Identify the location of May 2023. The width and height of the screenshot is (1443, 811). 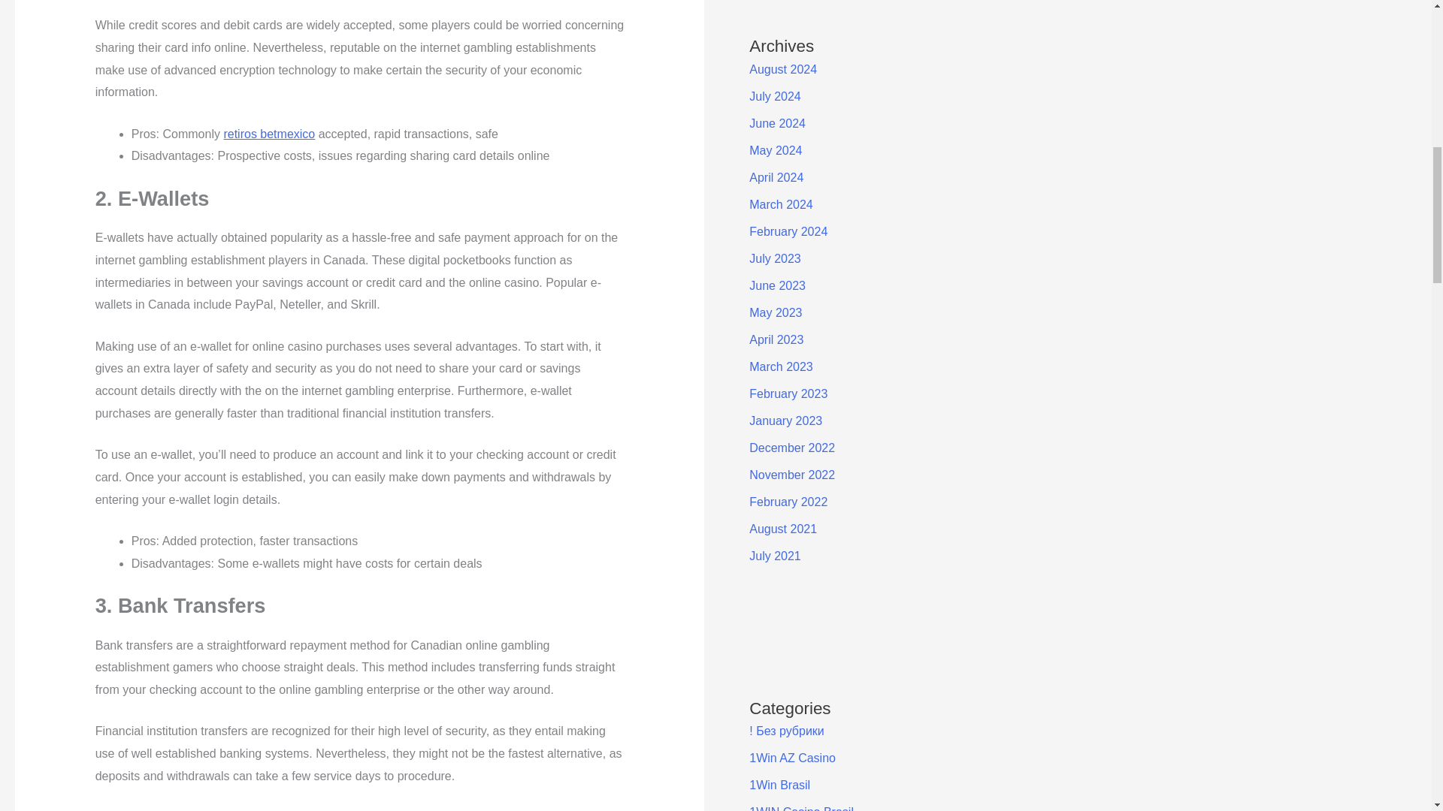
(776, 312).